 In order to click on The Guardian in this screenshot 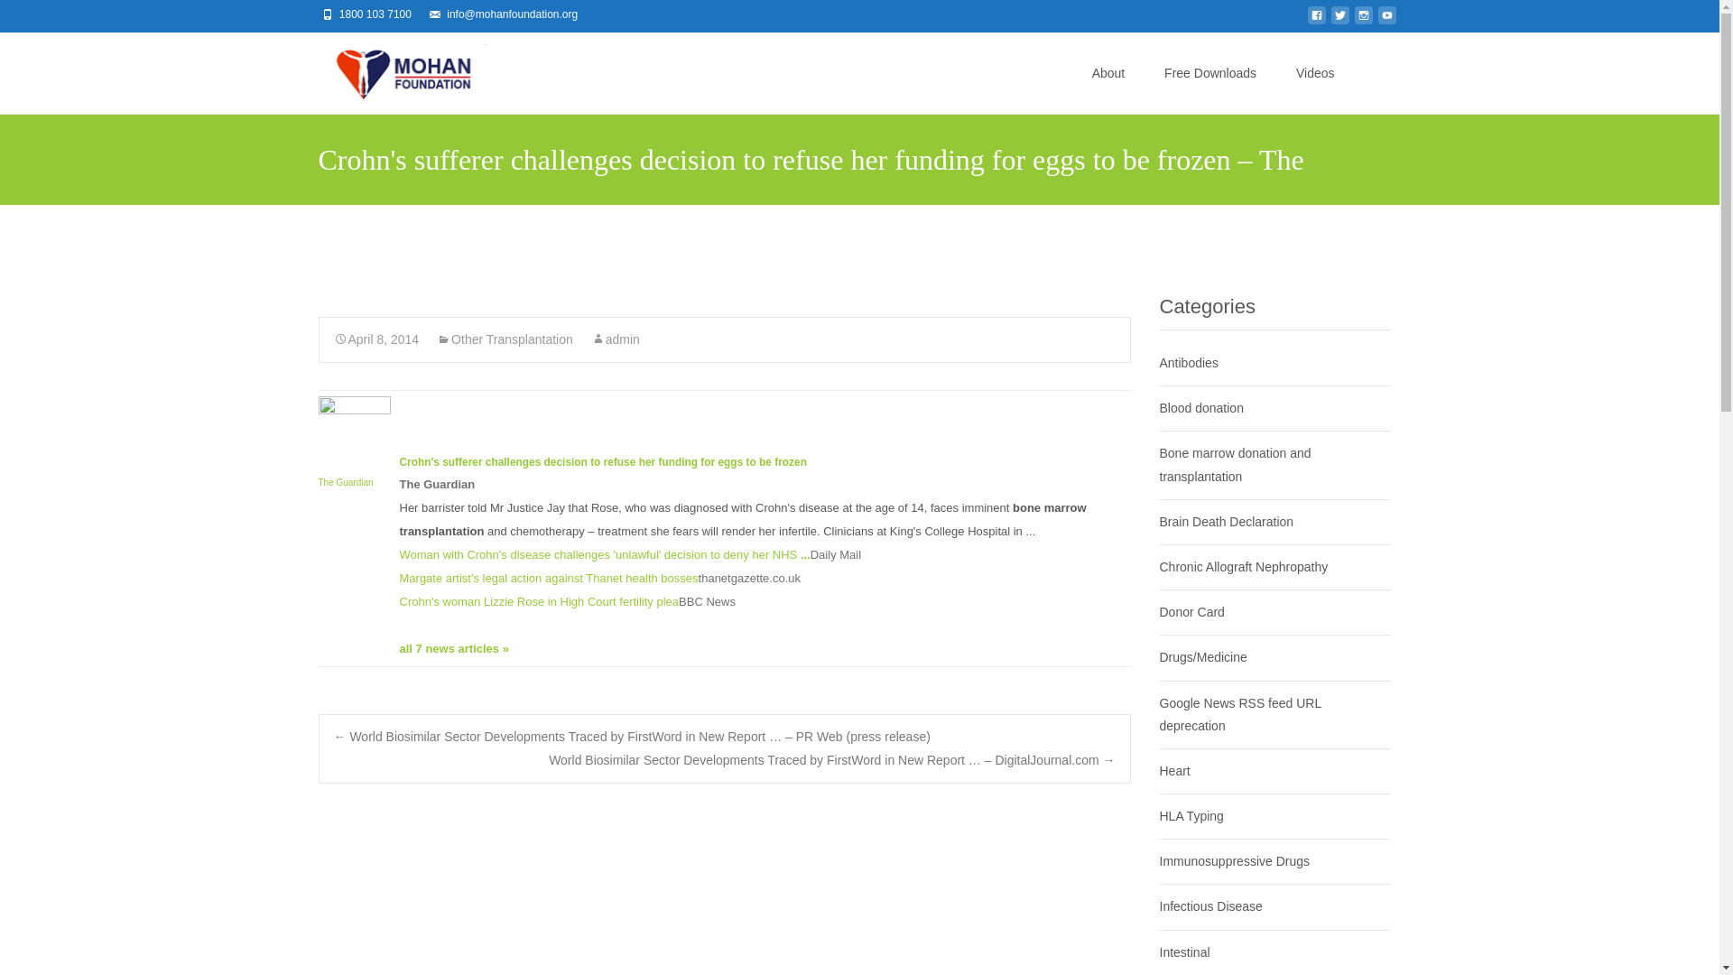, I will do `click(354, 457)`.